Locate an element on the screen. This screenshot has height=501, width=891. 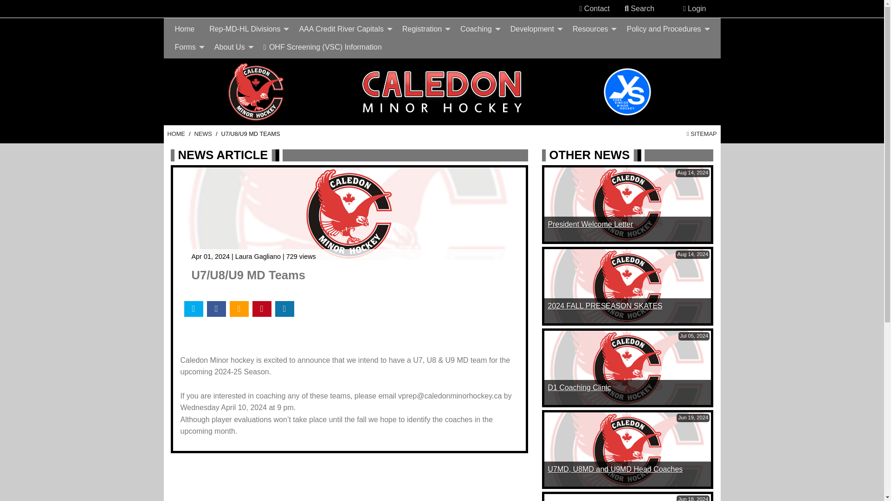
Registration is located at coordinates (423, 29).